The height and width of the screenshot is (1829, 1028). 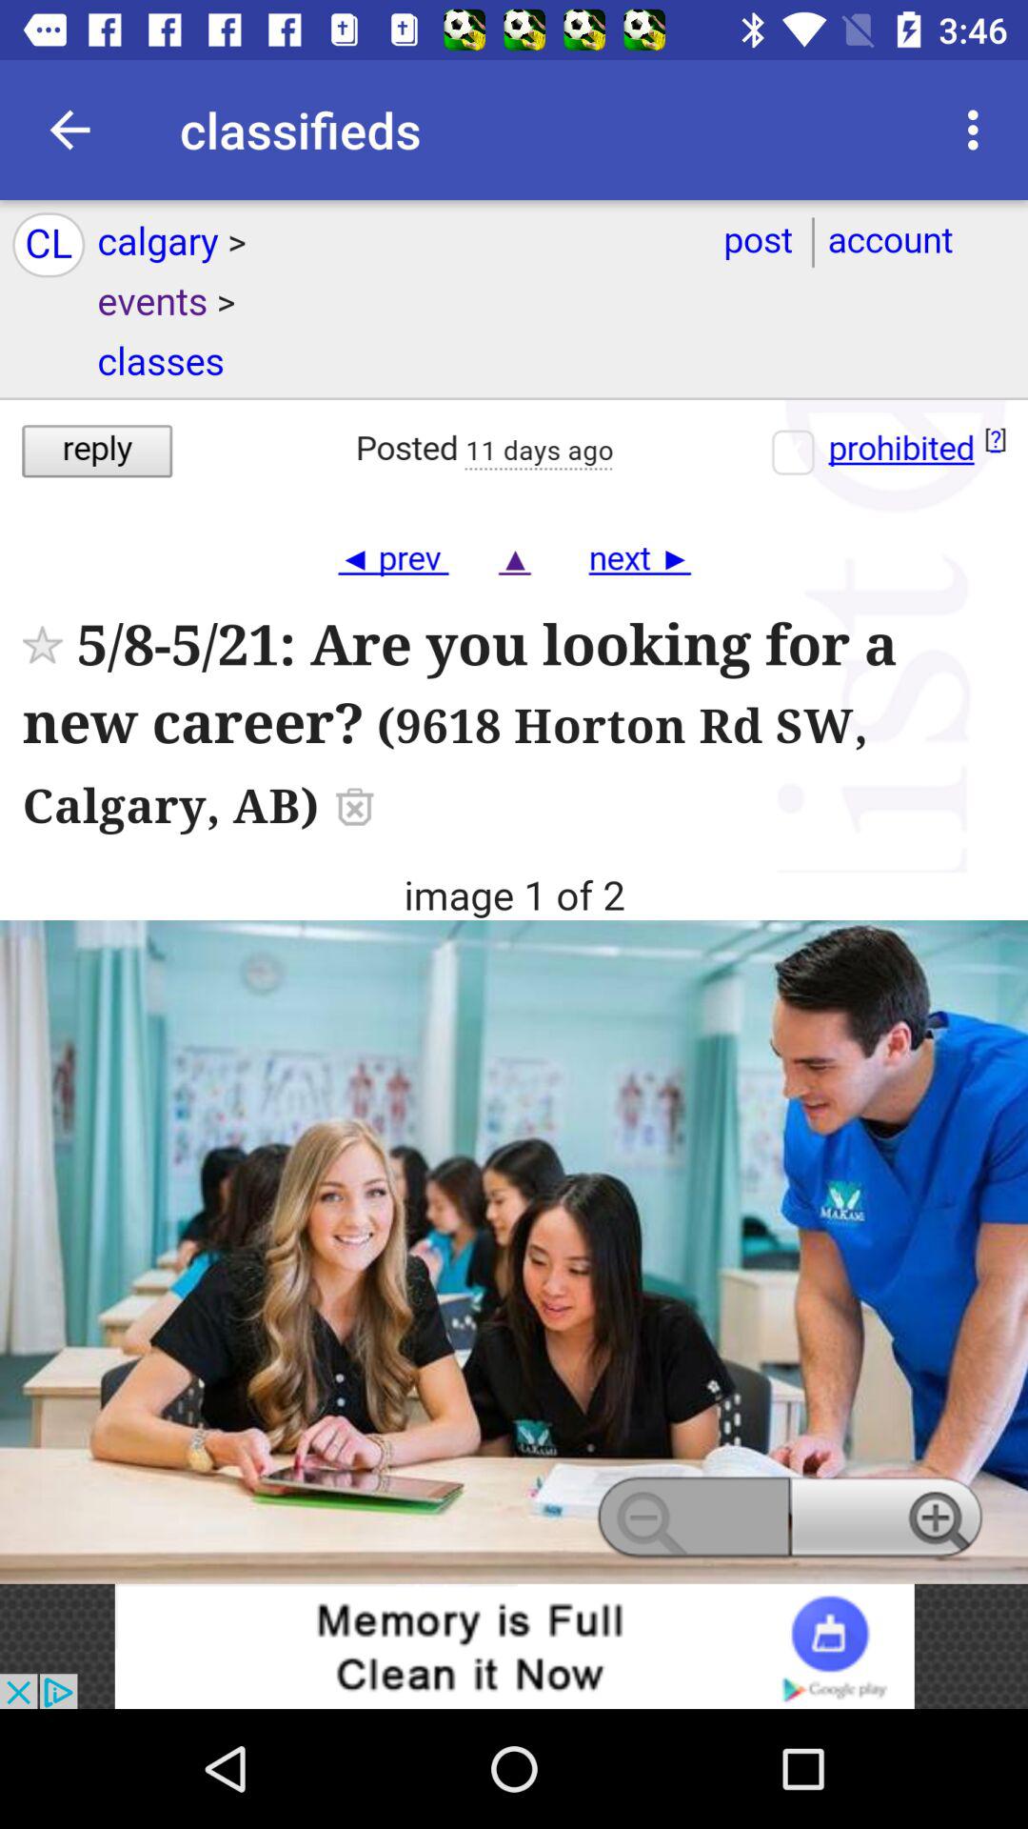 What do you see at coordinates (514, 1646) in the screenshot?
I see `advertisement at bottom` at bounding box center [514, 1646].